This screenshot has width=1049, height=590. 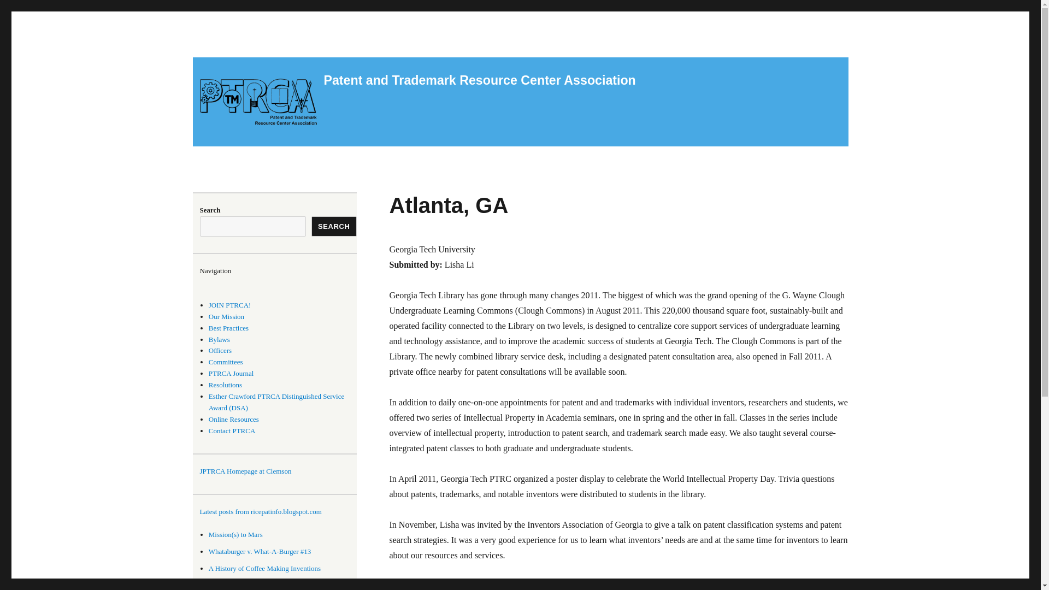 What do you see at coordinates (230, 305) in the screenshot?
I see `JOIN PTRCA!` at bounding box center [230, 305].